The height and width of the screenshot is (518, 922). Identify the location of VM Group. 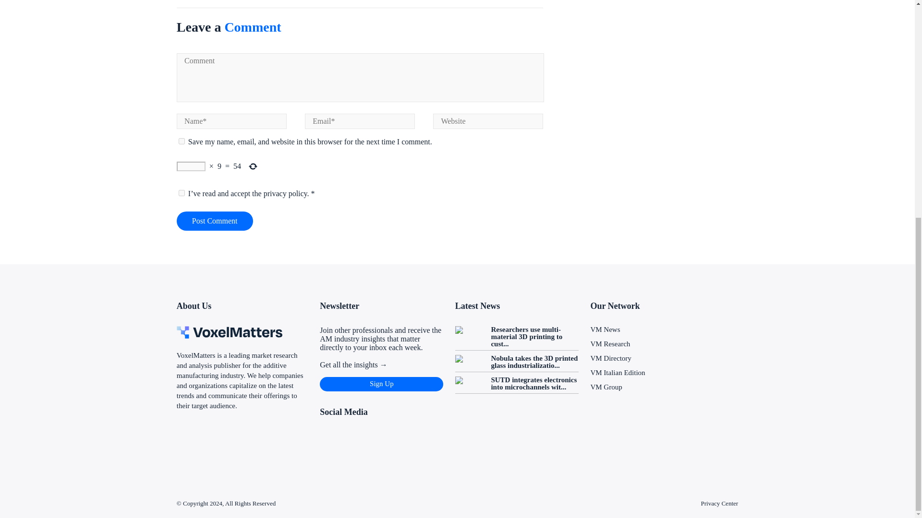
(606, 387).